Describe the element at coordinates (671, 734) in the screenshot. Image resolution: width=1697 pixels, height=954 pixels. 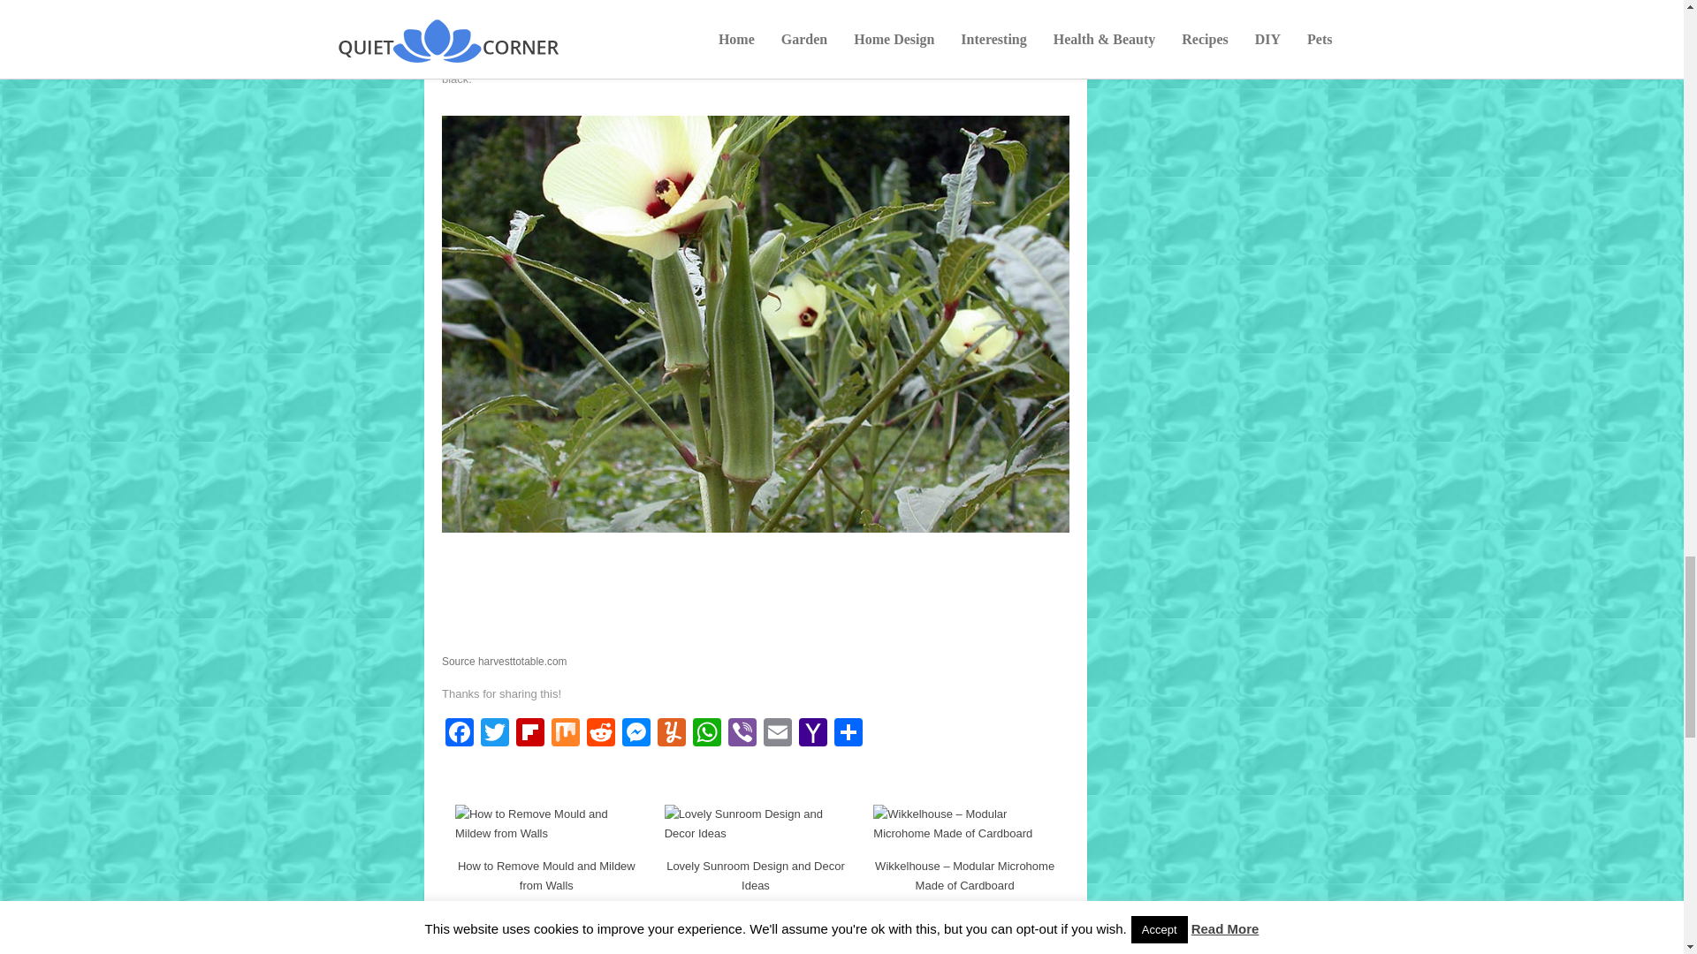
I see `Yummly` at that location.